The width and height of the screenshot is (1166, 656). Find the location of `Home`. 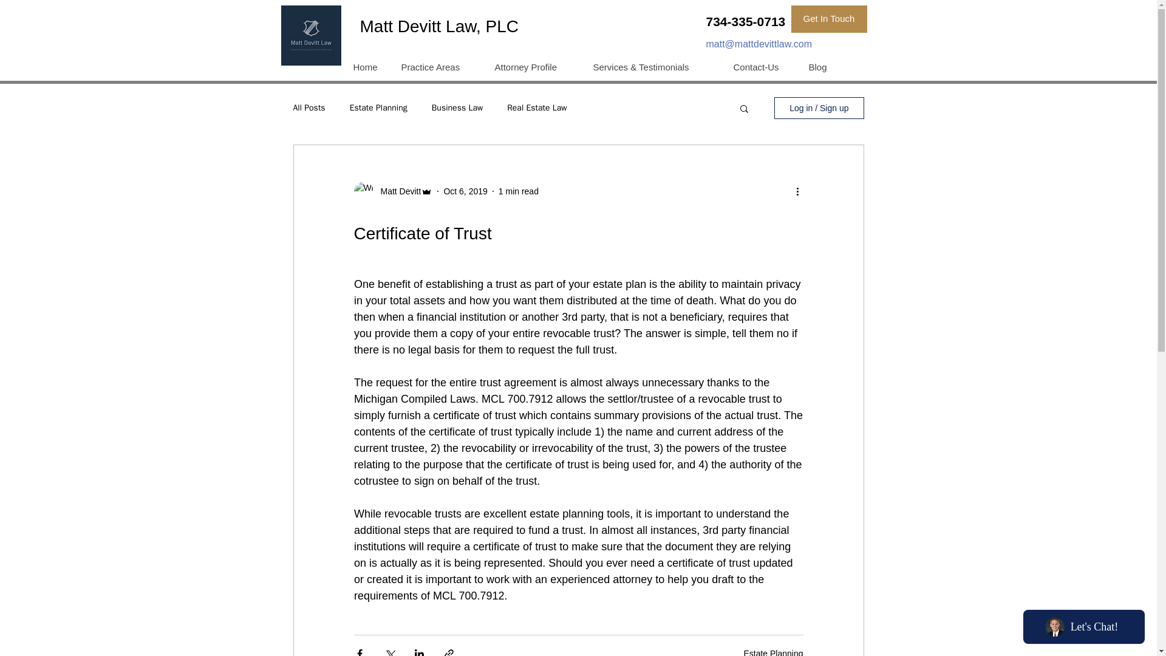

Home is located at coordinates (367, 67).